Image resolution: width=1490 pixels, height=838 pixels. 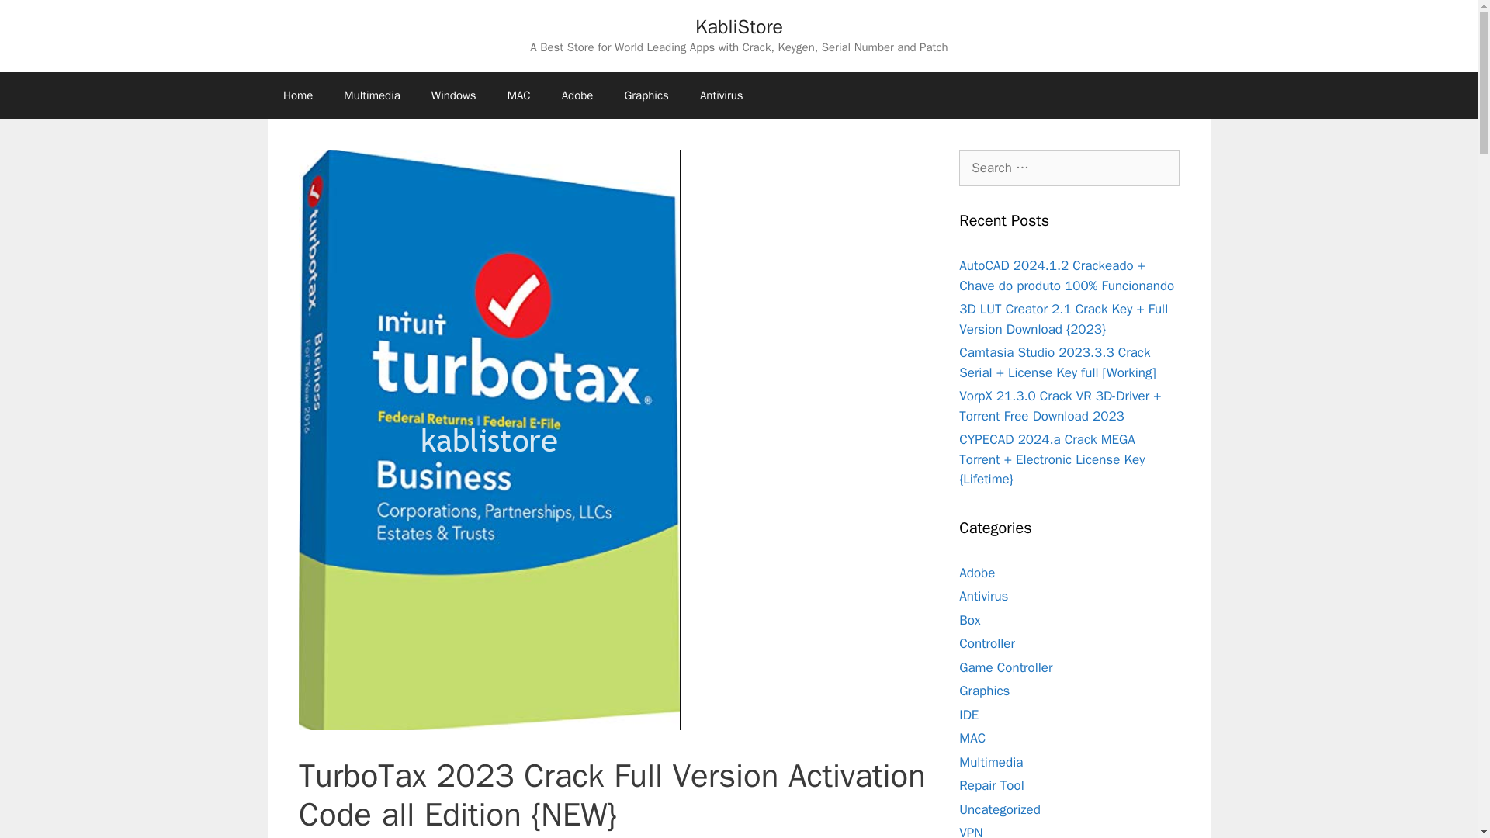 What do you see at coordinates (518, 95) in the screenshot?
I see `MAC` at bounding box center [518, 95].